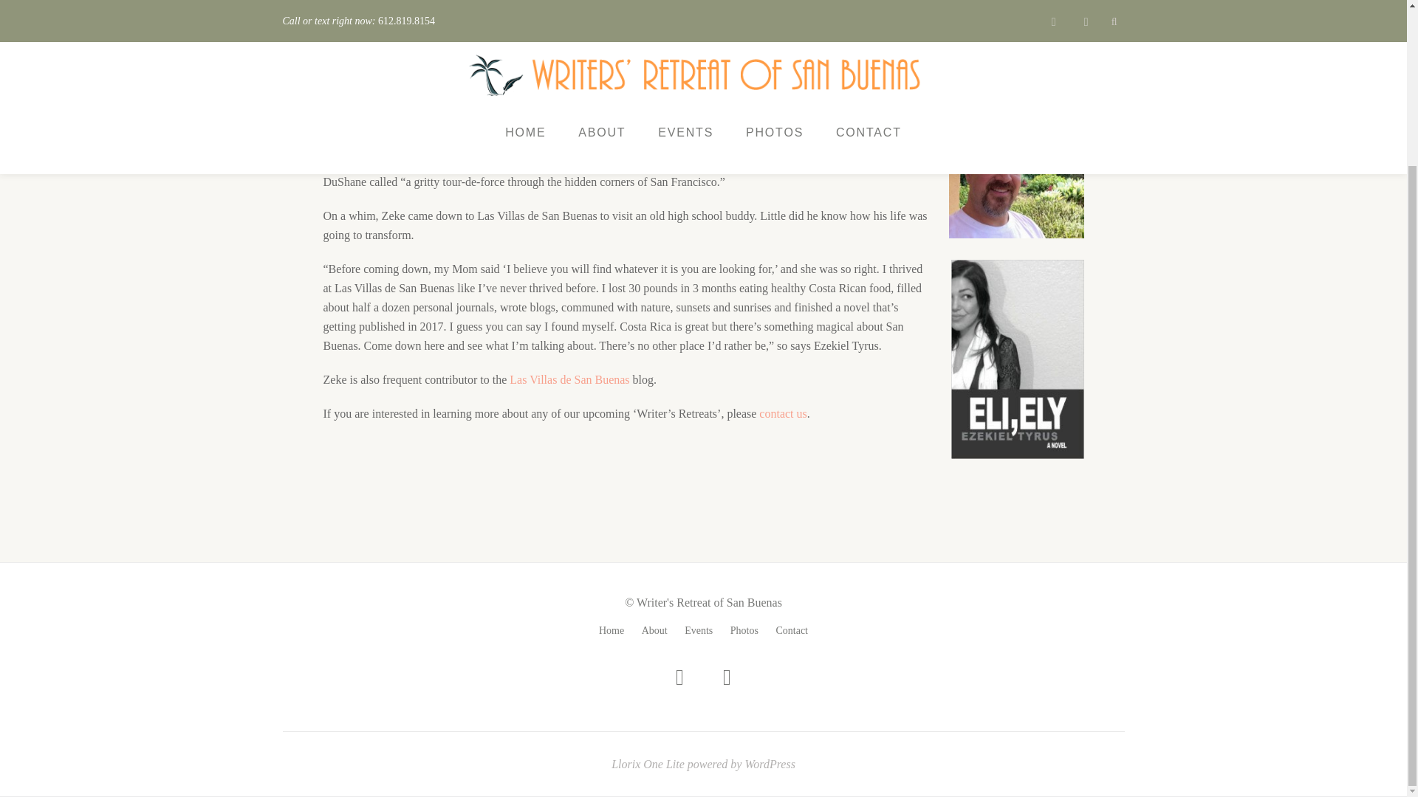  I want to click on Home, so click(611, 630).